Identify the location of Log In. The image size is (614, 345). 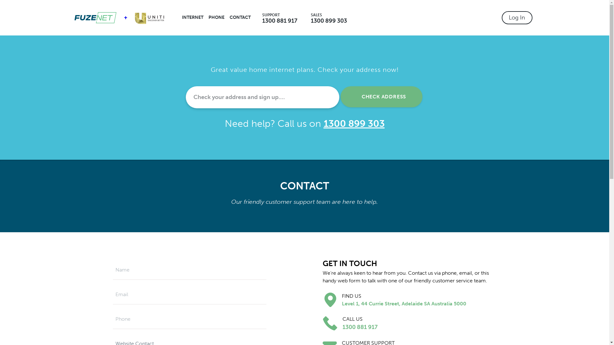
(517, 18).